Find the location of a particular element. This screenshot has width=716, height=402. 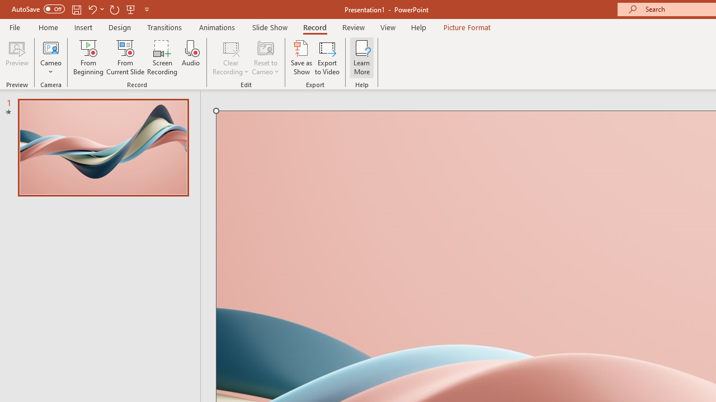

Quick Access Toolbar is located at coordinates (82, 9).